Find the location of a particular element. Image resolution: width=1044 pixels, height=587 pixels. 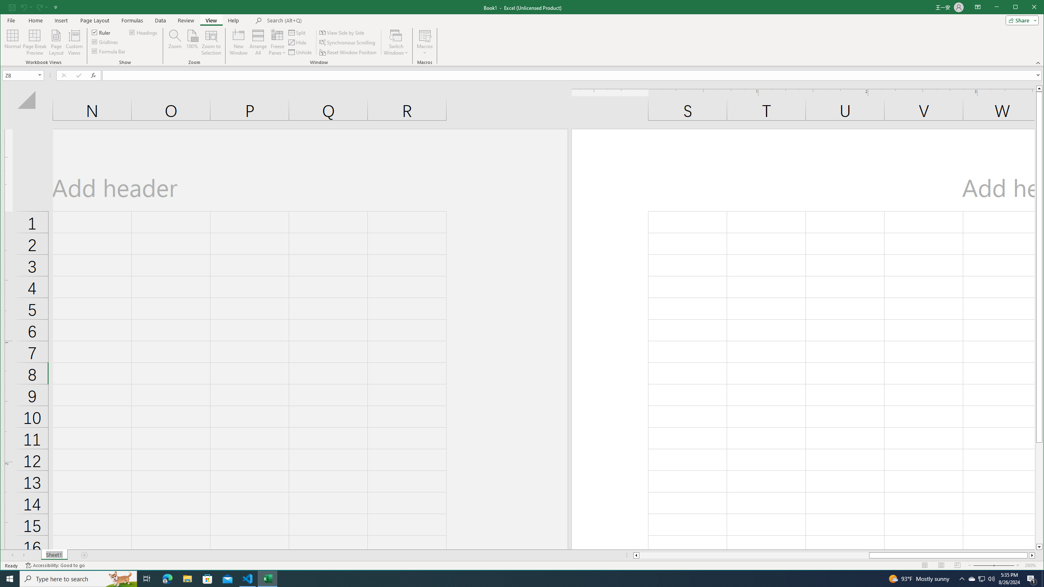

Page Break Preview is located at coordinates (35, 42).